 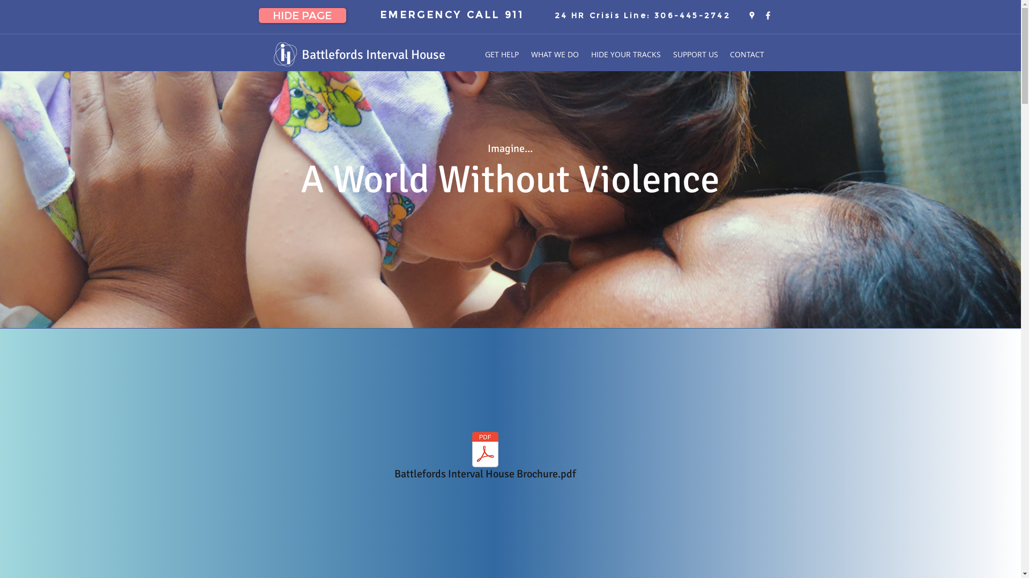 What do you see at coordinates (626, 55) in the screenshot?
I see `HIDE YOUR TRACKS` at bounding box center [626, 55].